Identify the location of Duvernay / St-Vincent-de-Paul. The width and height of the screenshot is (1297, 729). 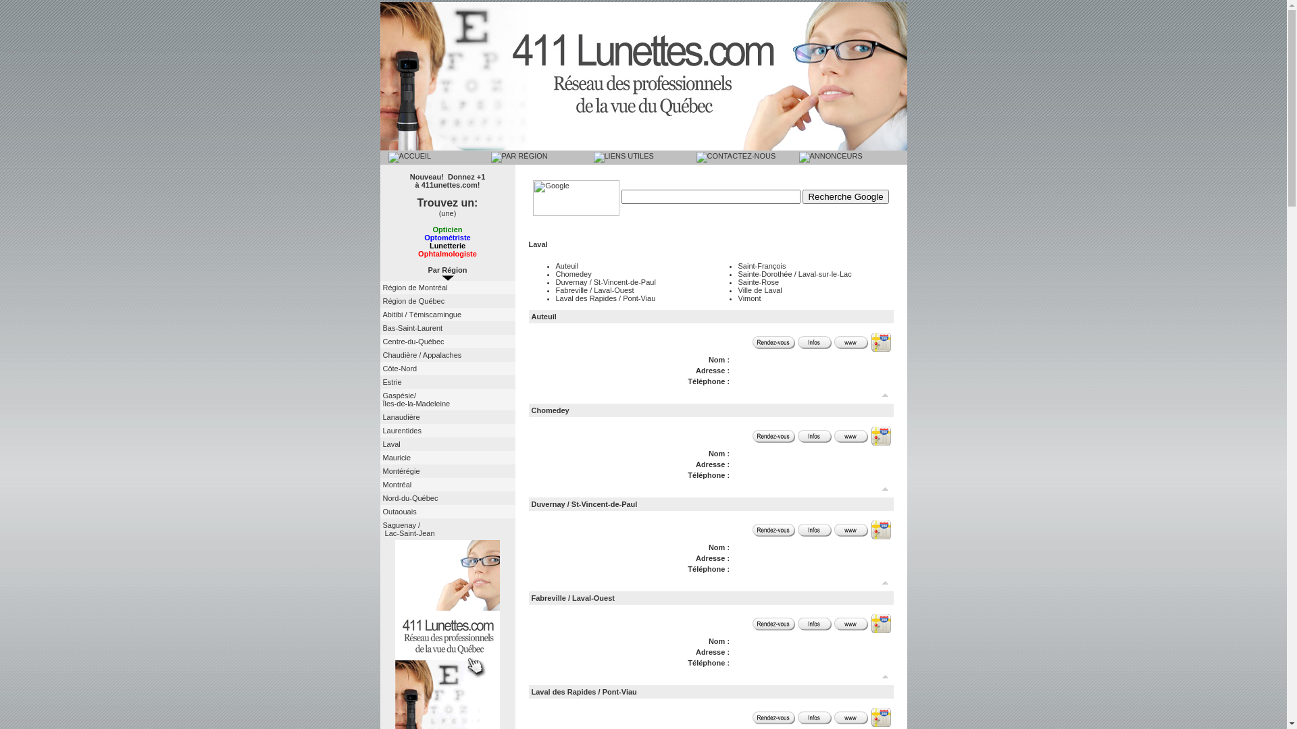
(584, 504).